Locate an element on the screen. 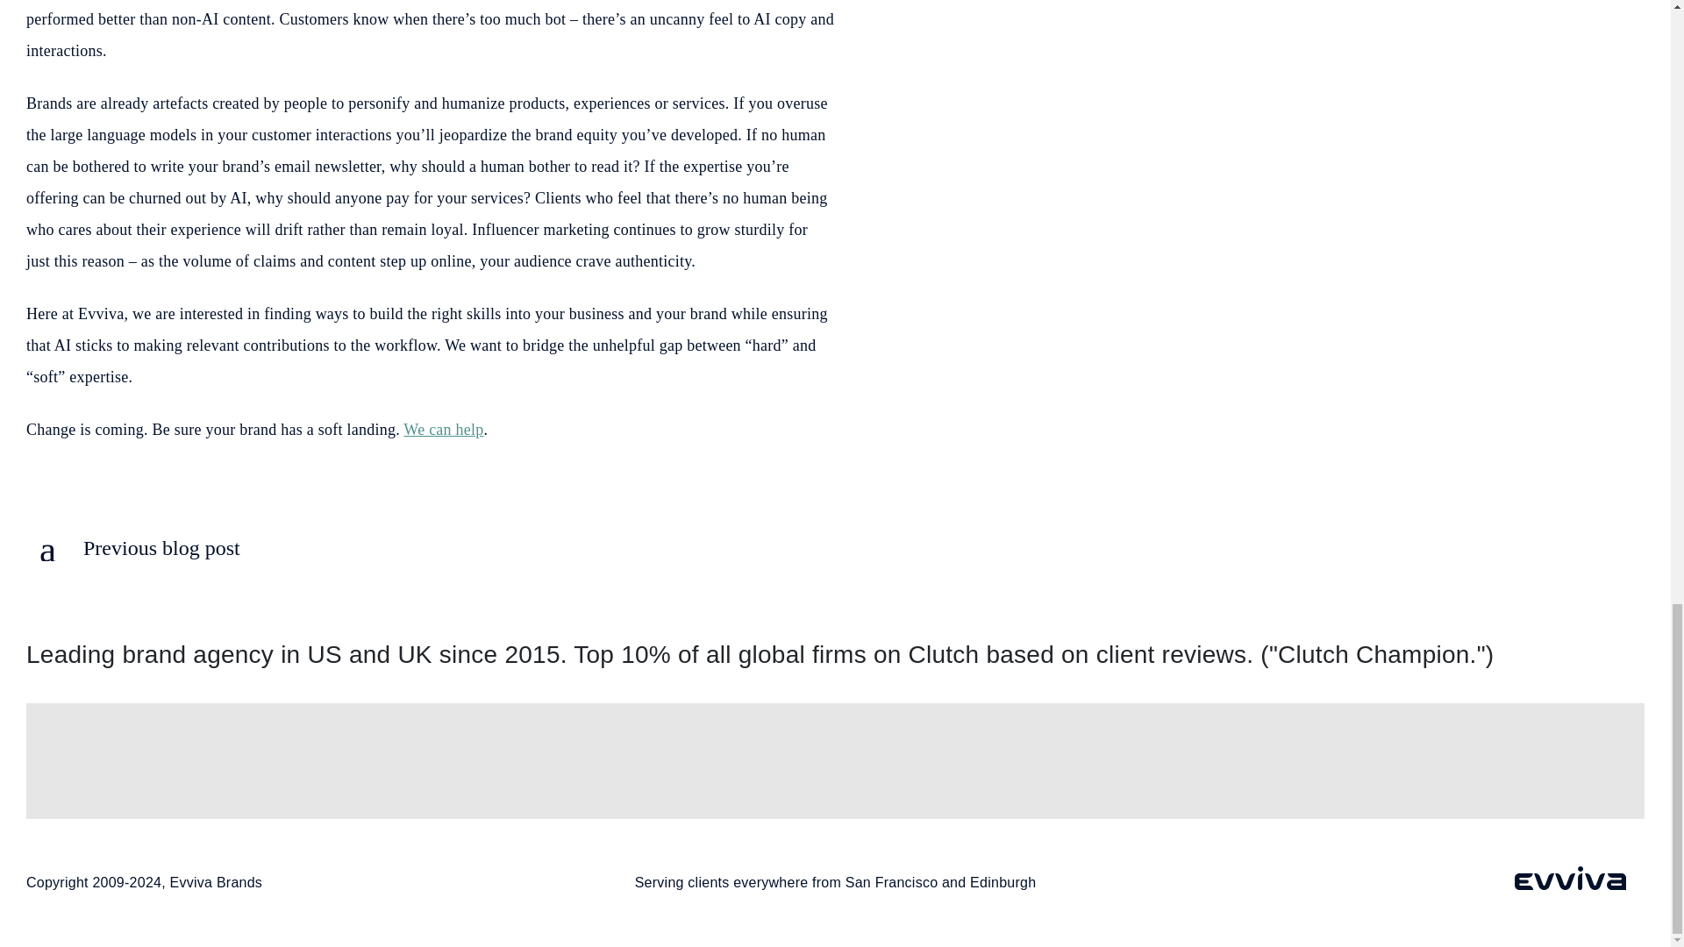 The height and width of the screenshot is (947, 1684). We can help is located at coordinates (444, 430).